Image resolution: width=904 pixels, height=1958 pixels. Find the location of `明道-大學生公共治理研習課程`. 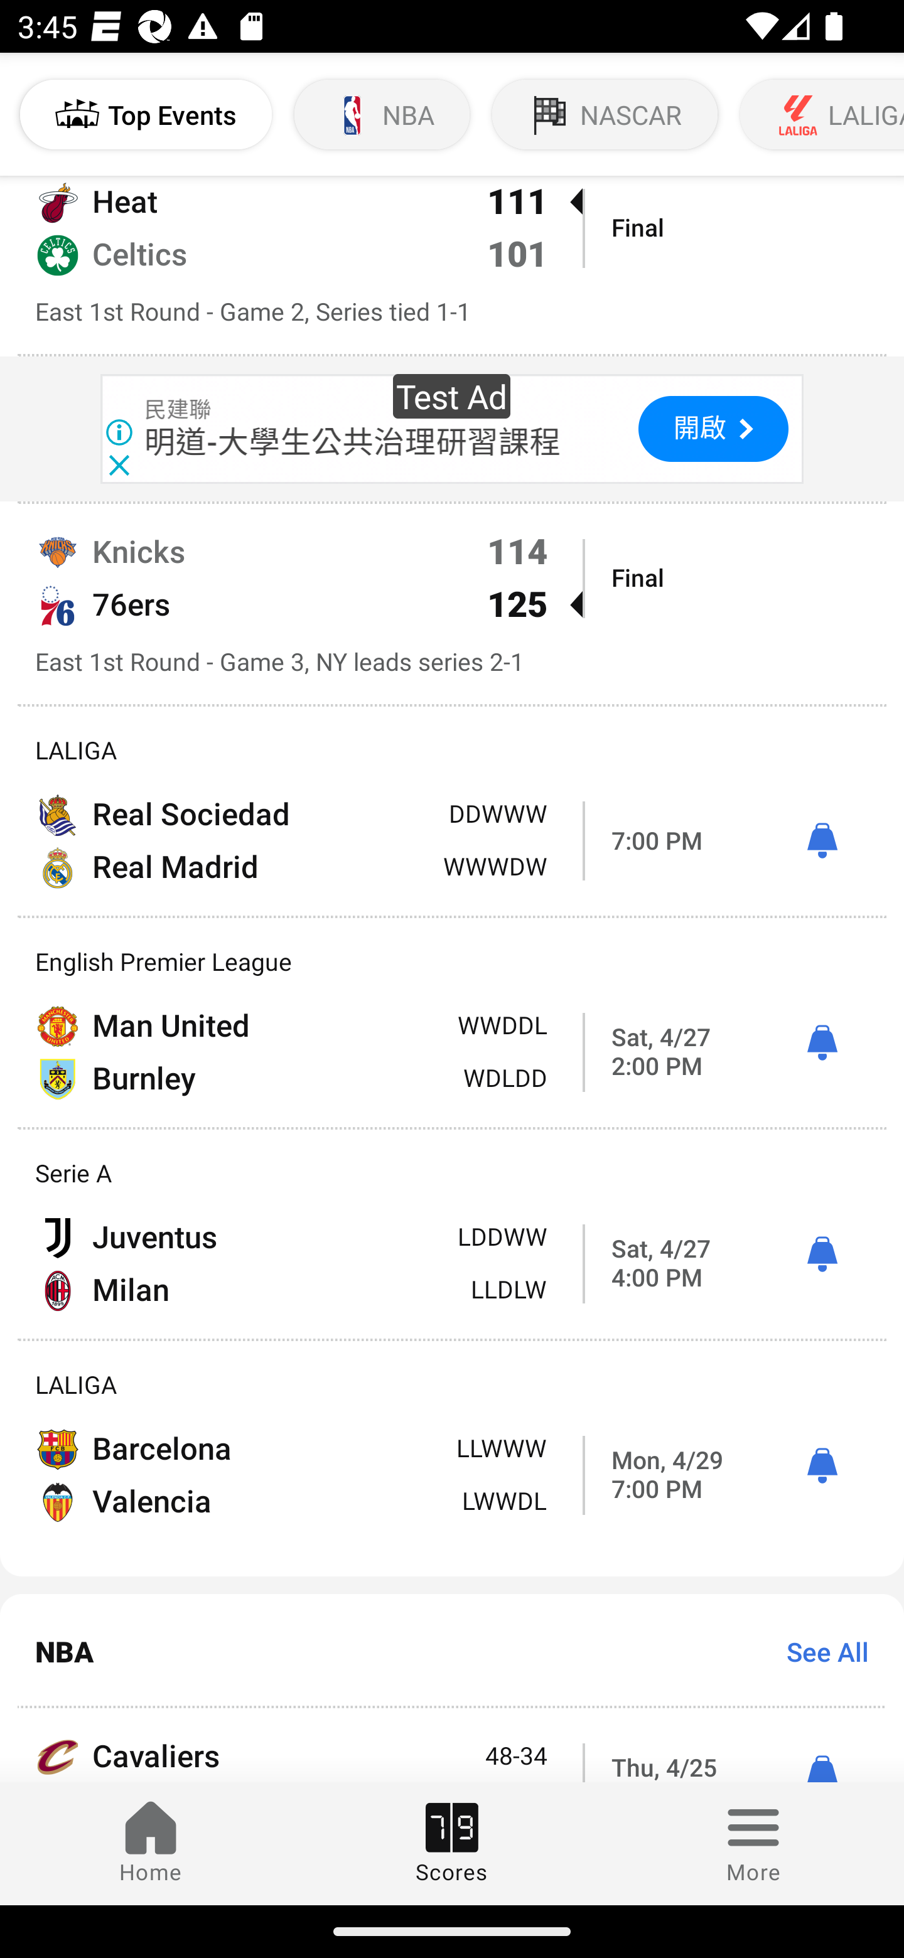

明道-大學生公共治理研習課程 is located at coordinates (353, 442).